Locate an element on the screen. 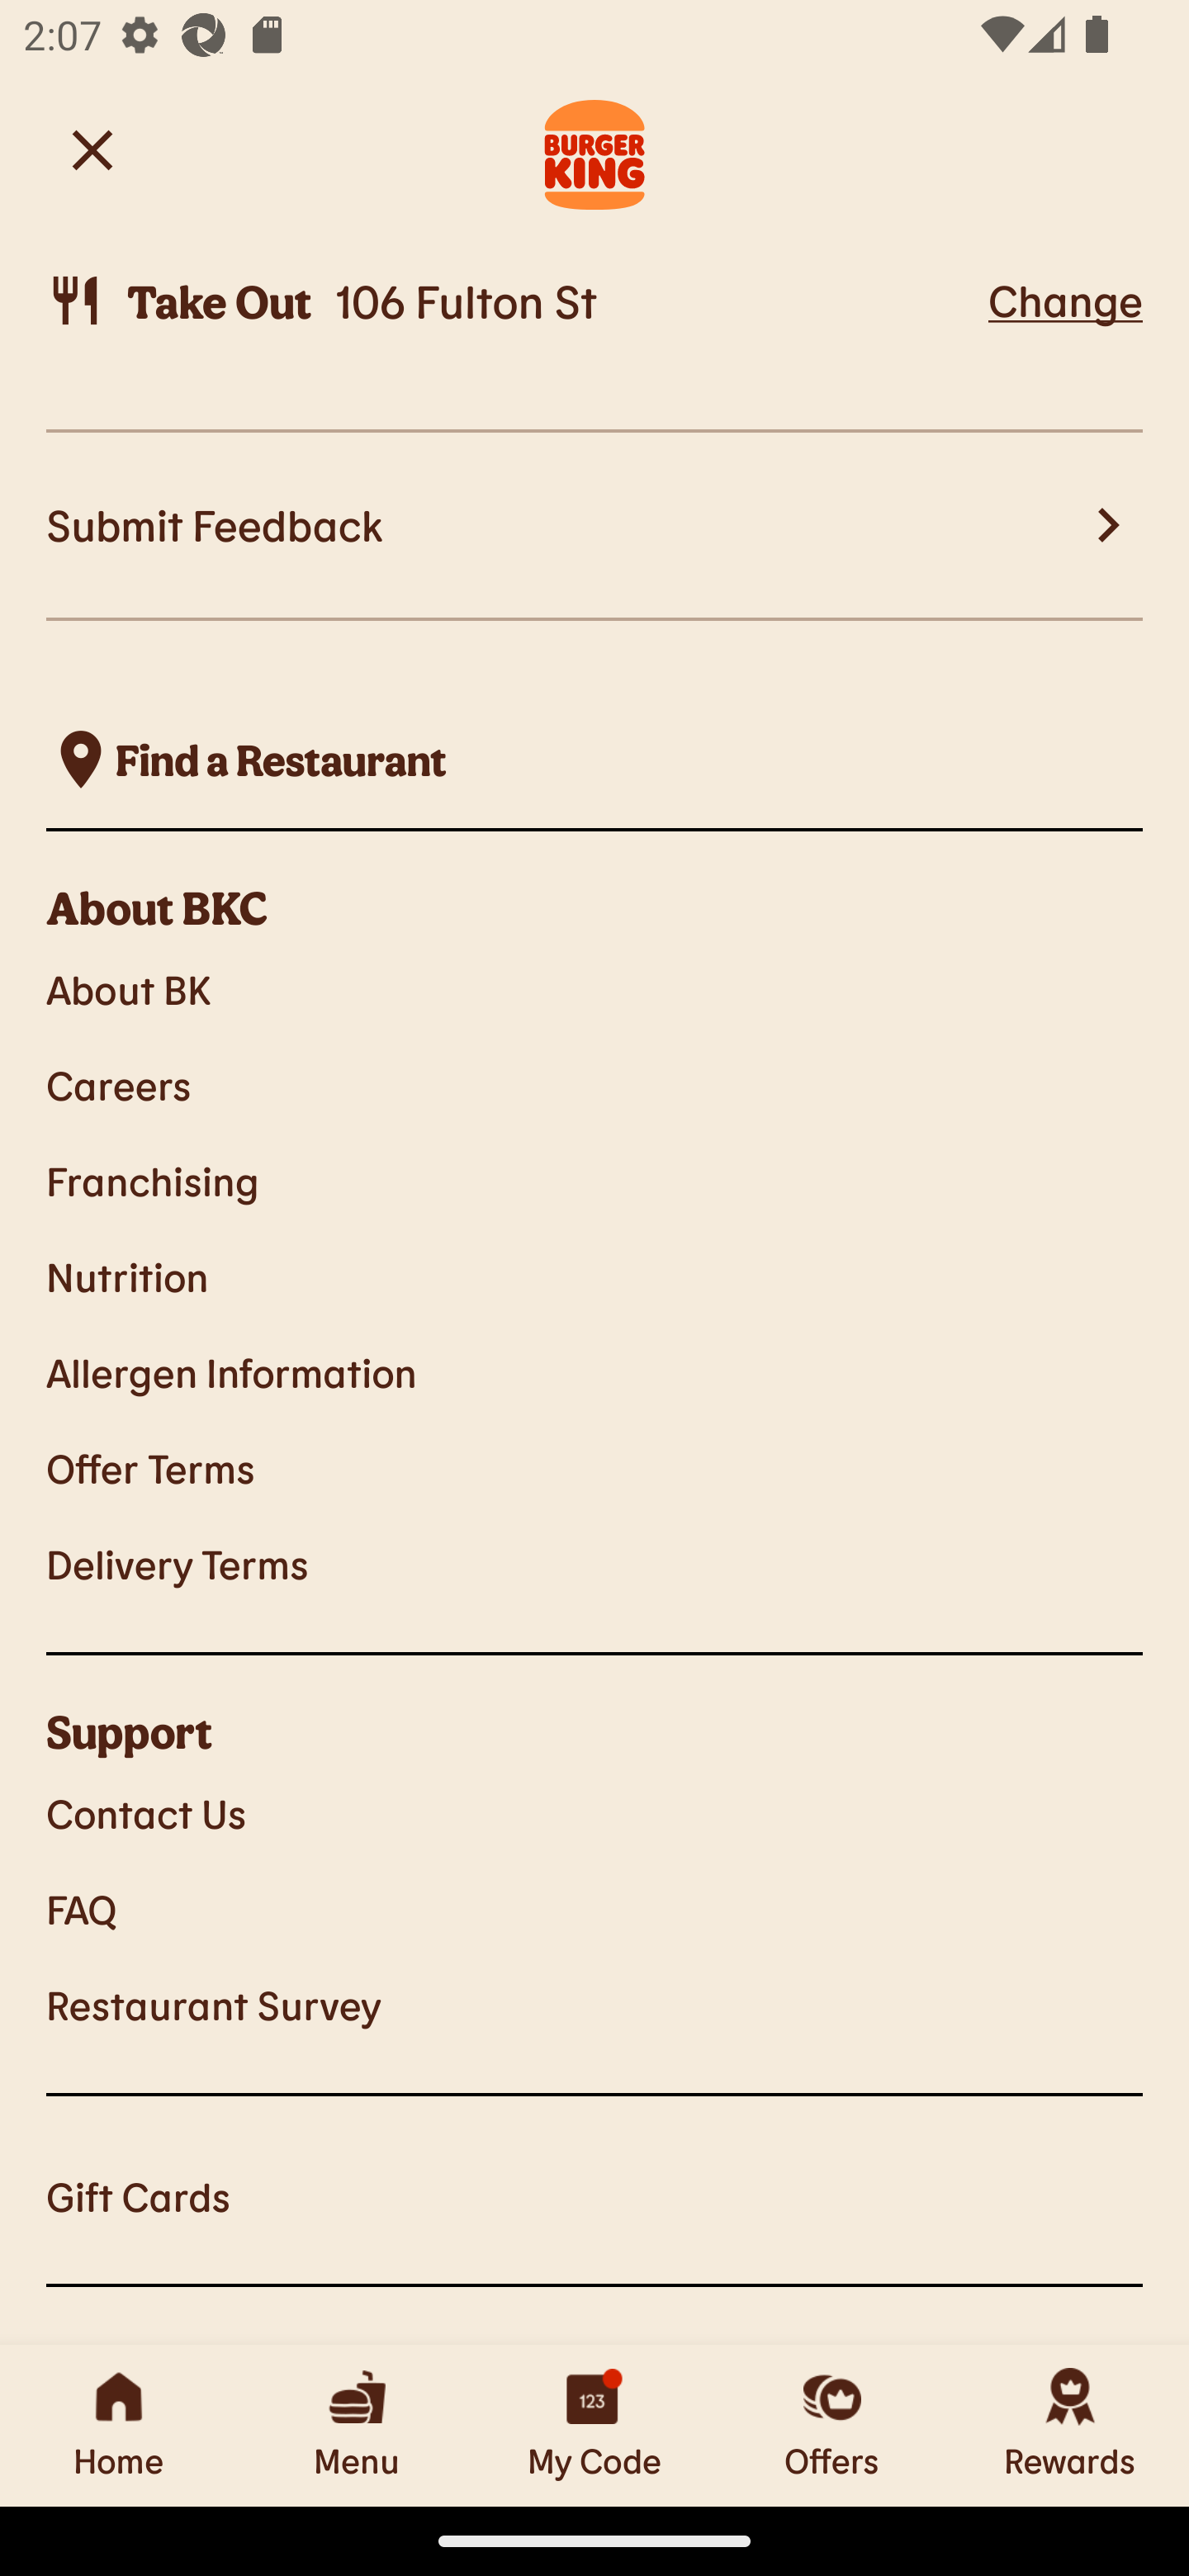 The height and width of the screenshot is (2576, 1189). Home is located at coordinates (119, 2425).